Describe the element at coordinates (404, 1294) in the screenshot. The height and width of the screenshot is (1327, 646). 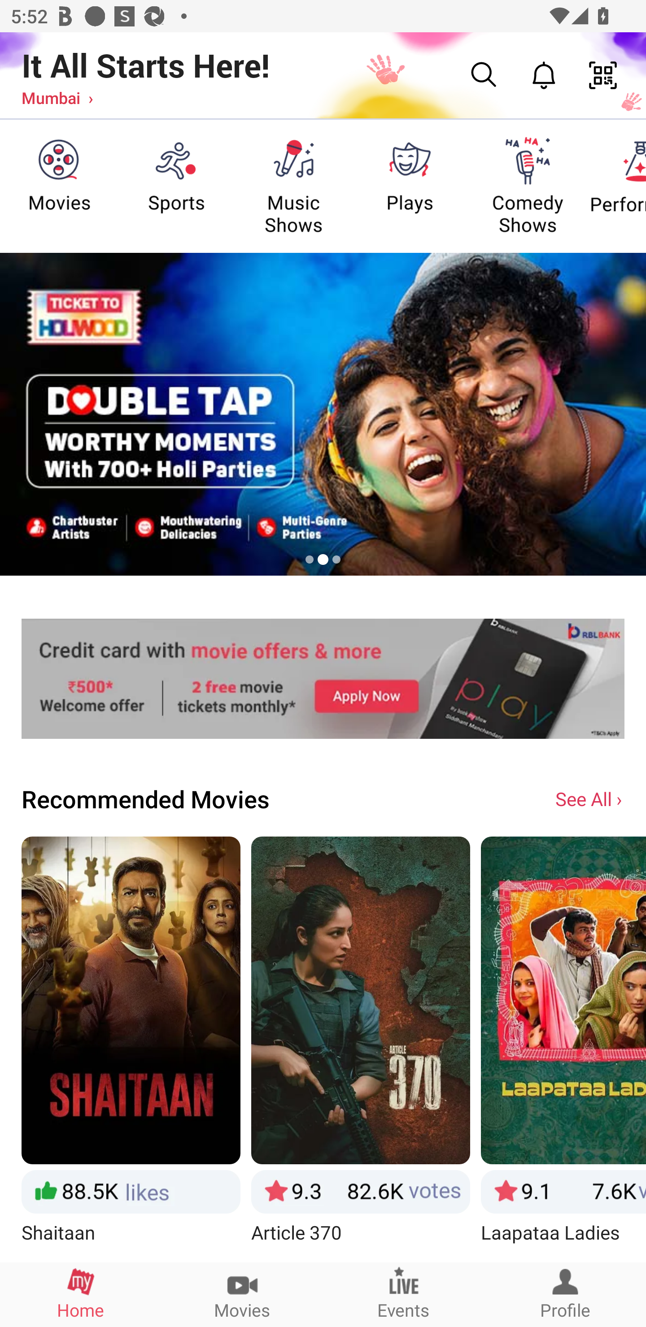
I see `Events` at that location.